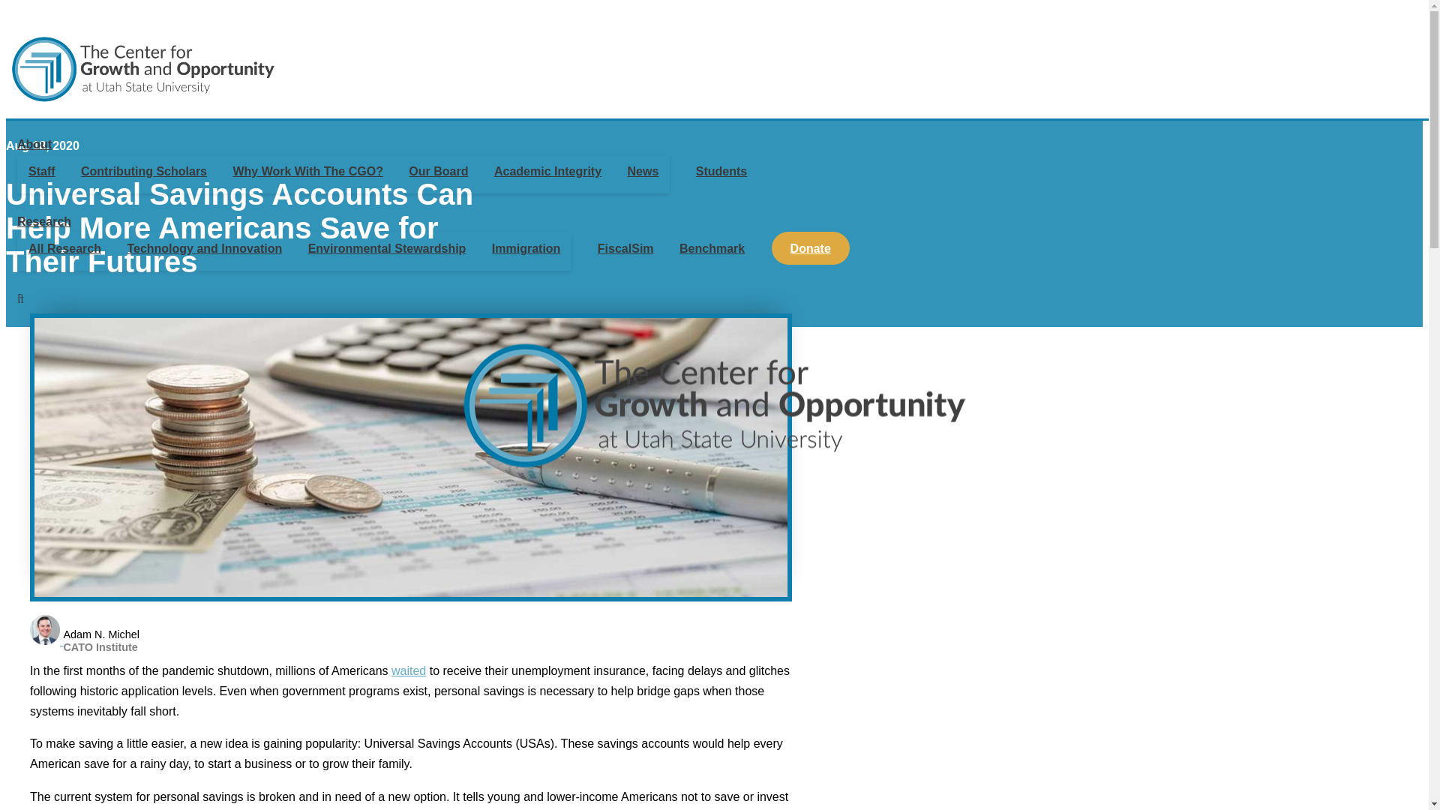 The height and width of the screenshot is (810, 1440). Describe the element at coordinates (64, 248) in the screenshot. I see `All Research` at that location.